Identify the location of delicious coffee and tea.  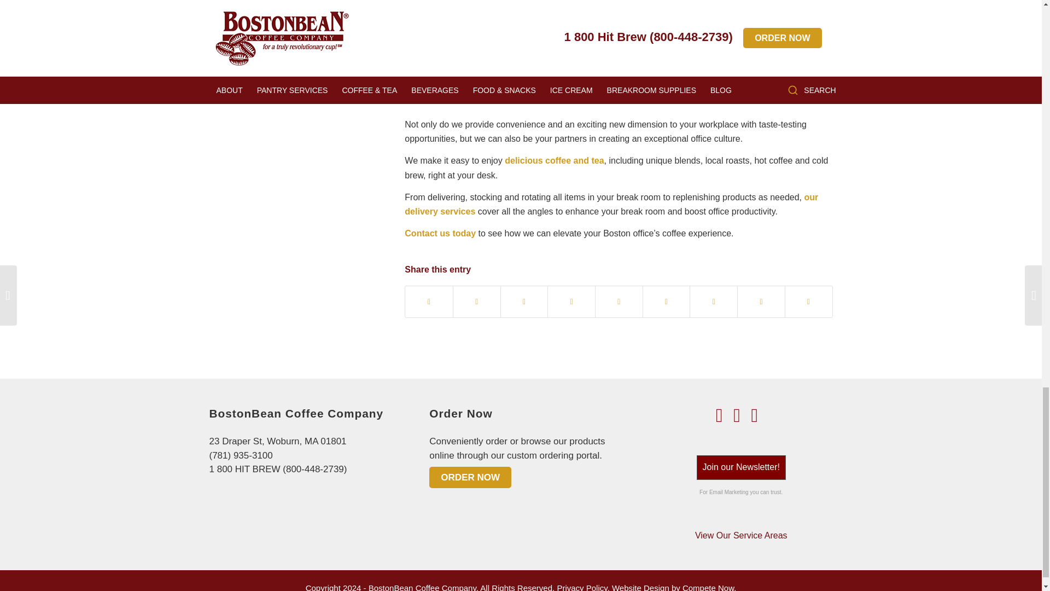
(555, 161).